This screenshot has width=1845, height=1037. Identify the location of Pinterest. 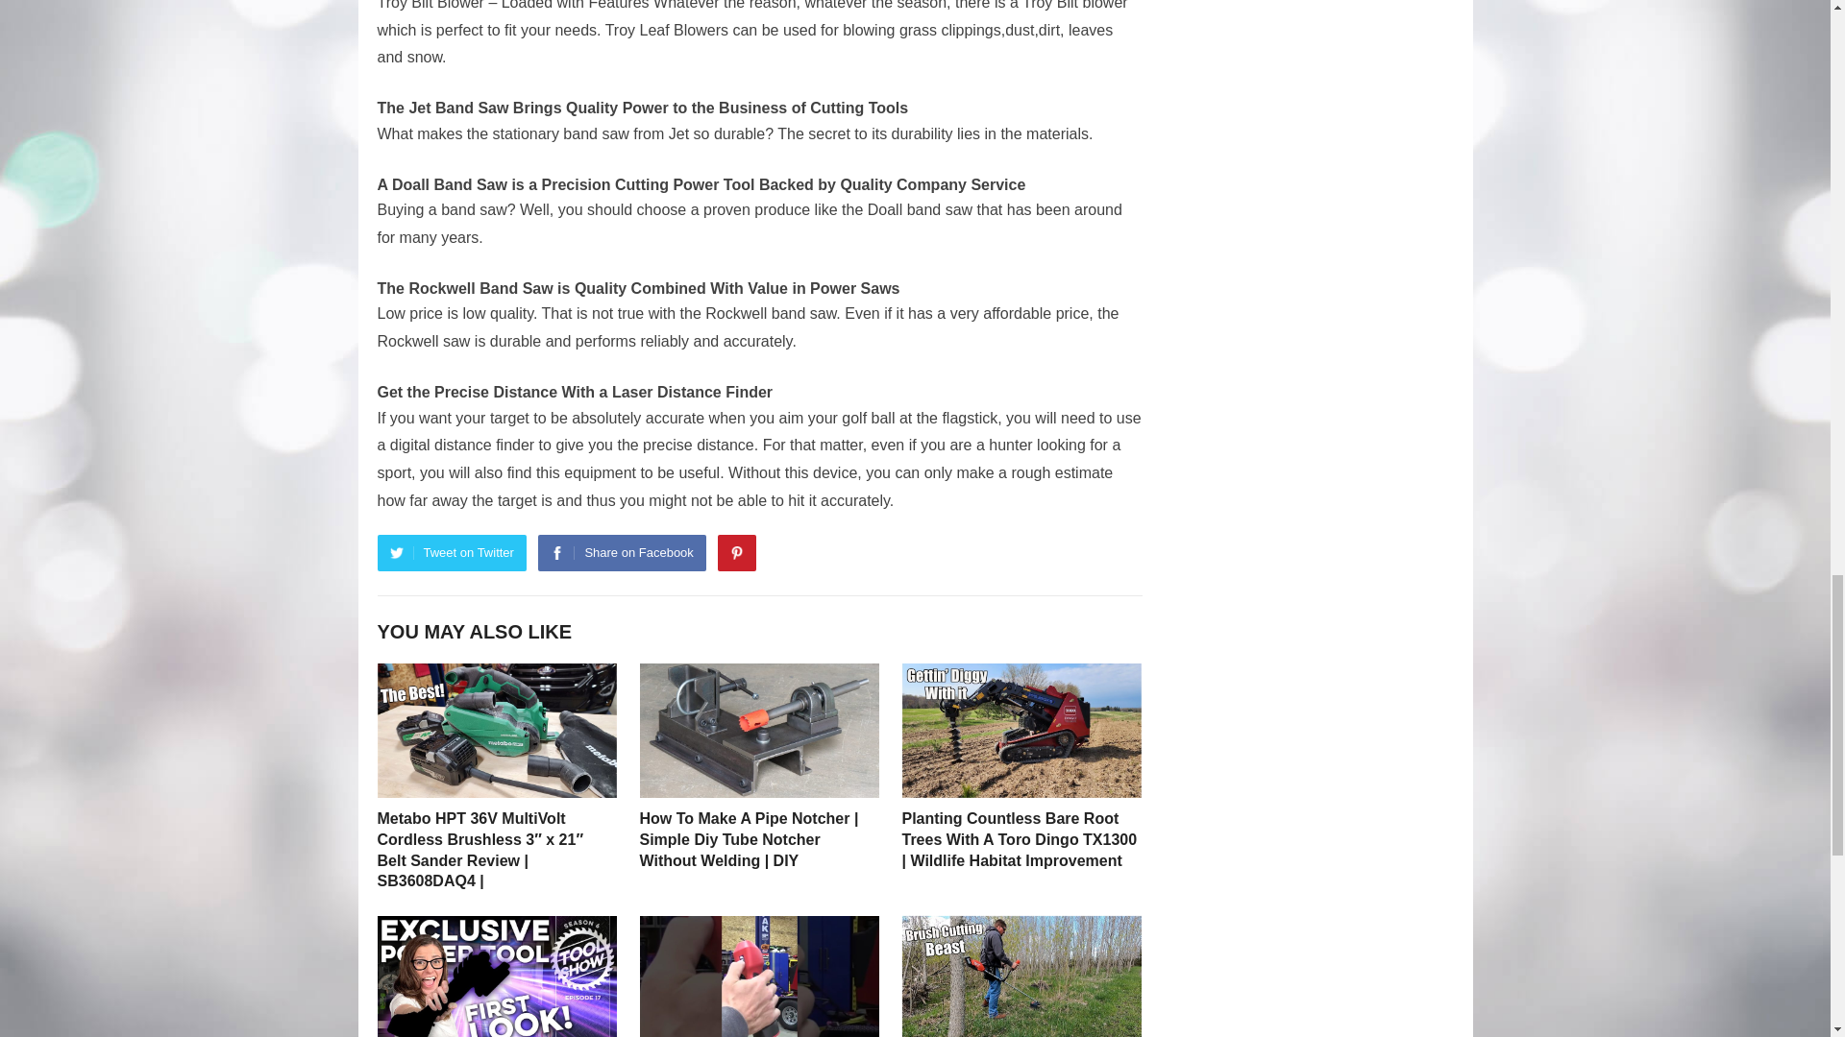
(736, 553).